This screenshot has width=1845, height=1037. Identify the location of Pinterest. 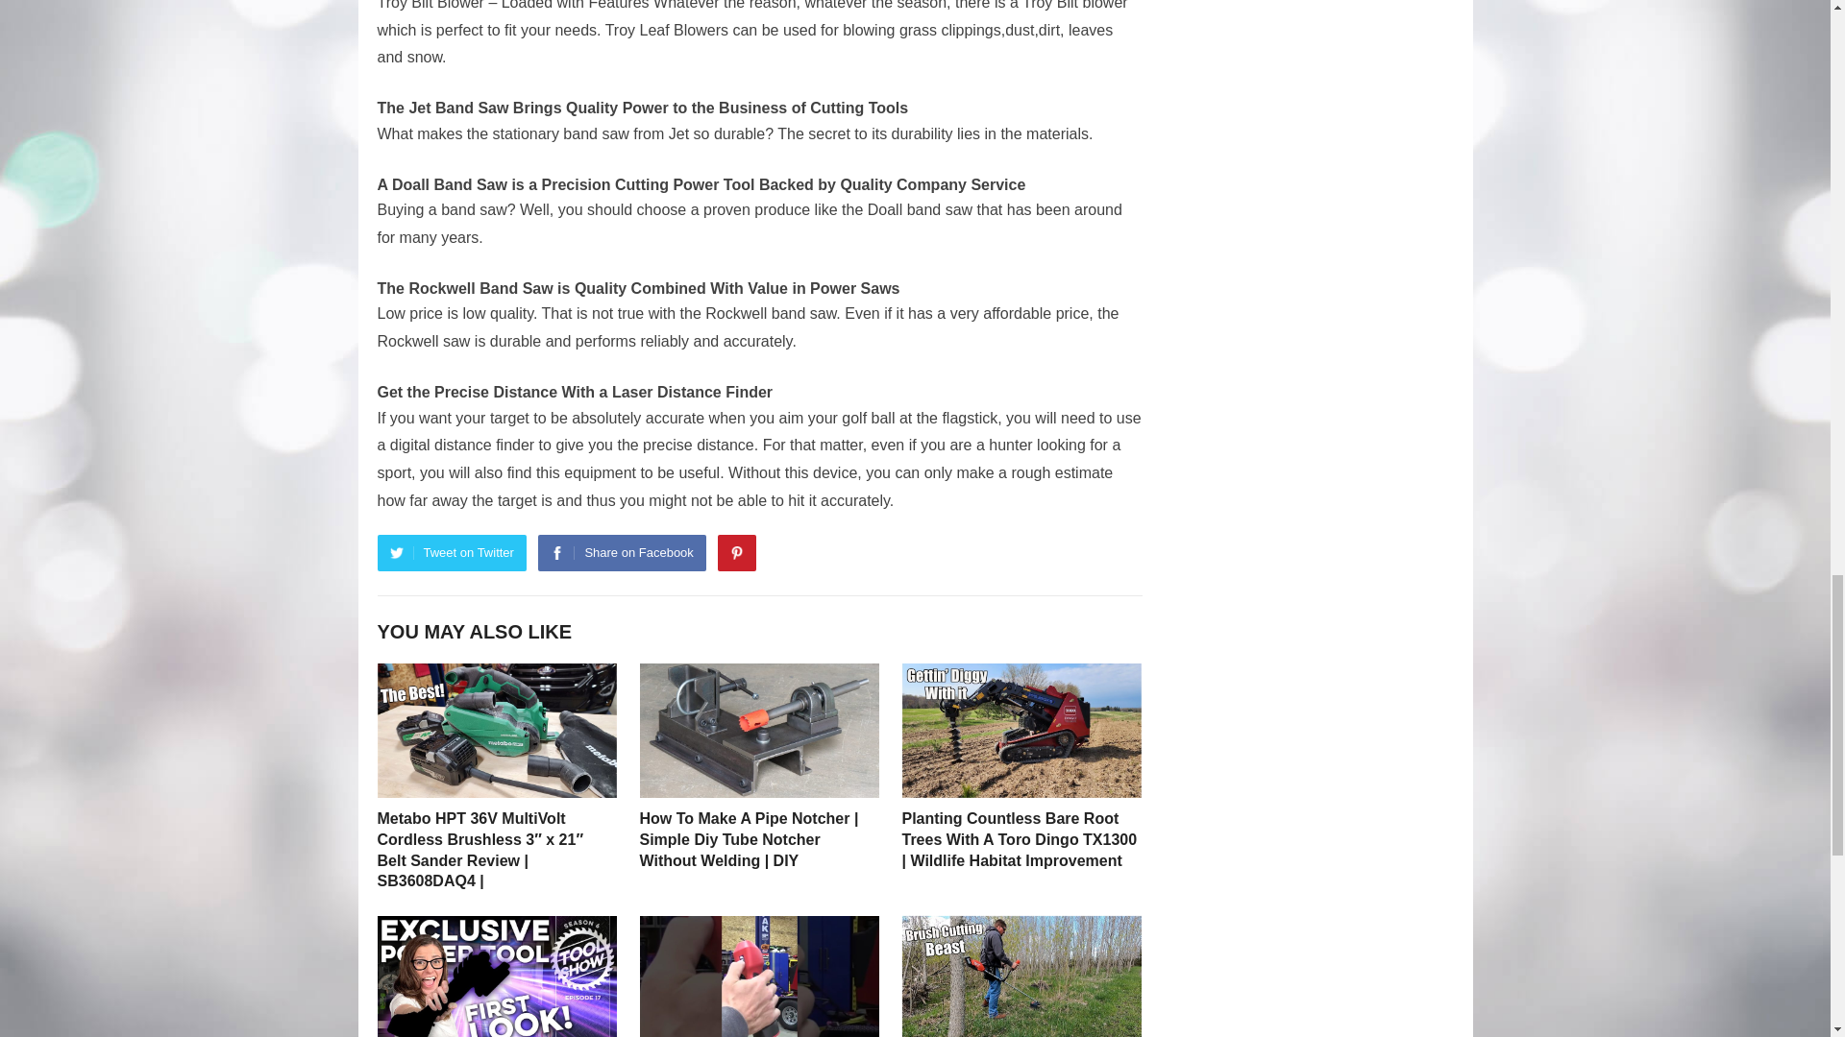
(736, 553).